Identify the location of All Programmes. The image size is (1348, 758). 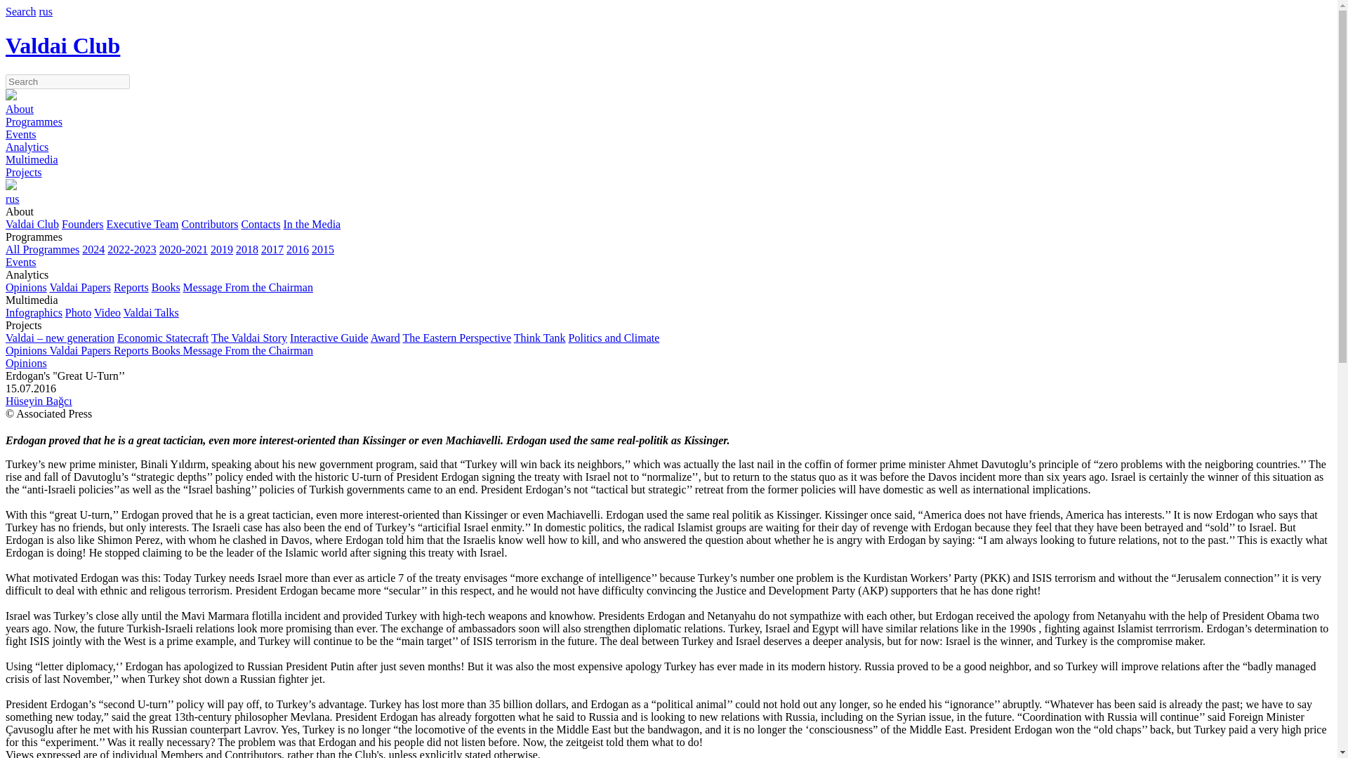
(42, 248).